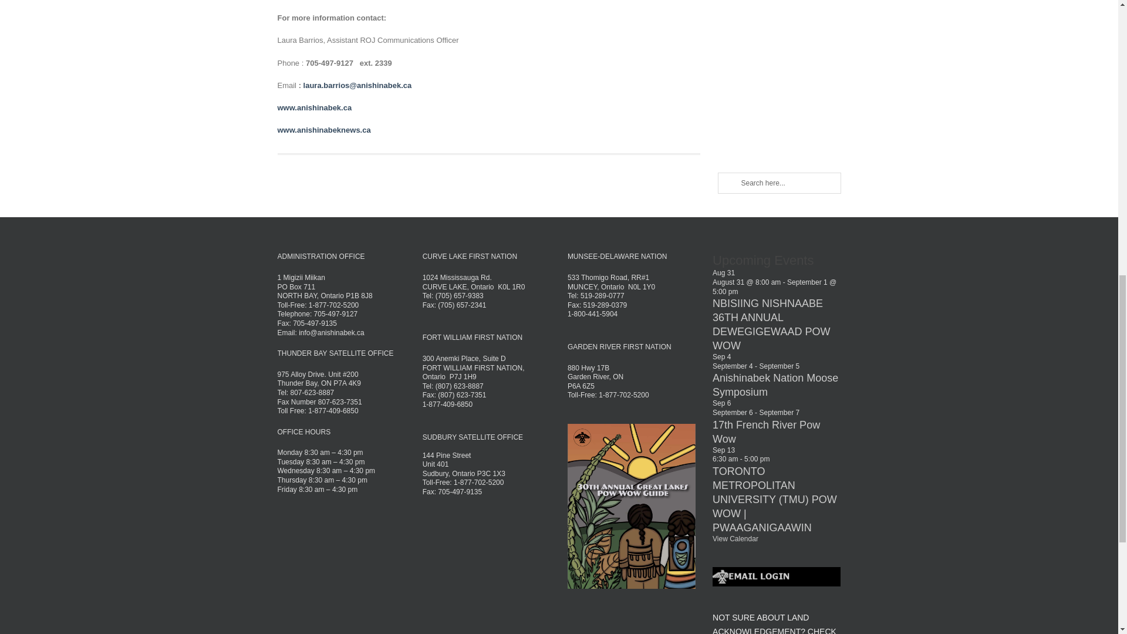 The height and width of the screenshot is (634, 1127). I want to click on Anishinabek Nation Moose Symposium, so click(775, 385).